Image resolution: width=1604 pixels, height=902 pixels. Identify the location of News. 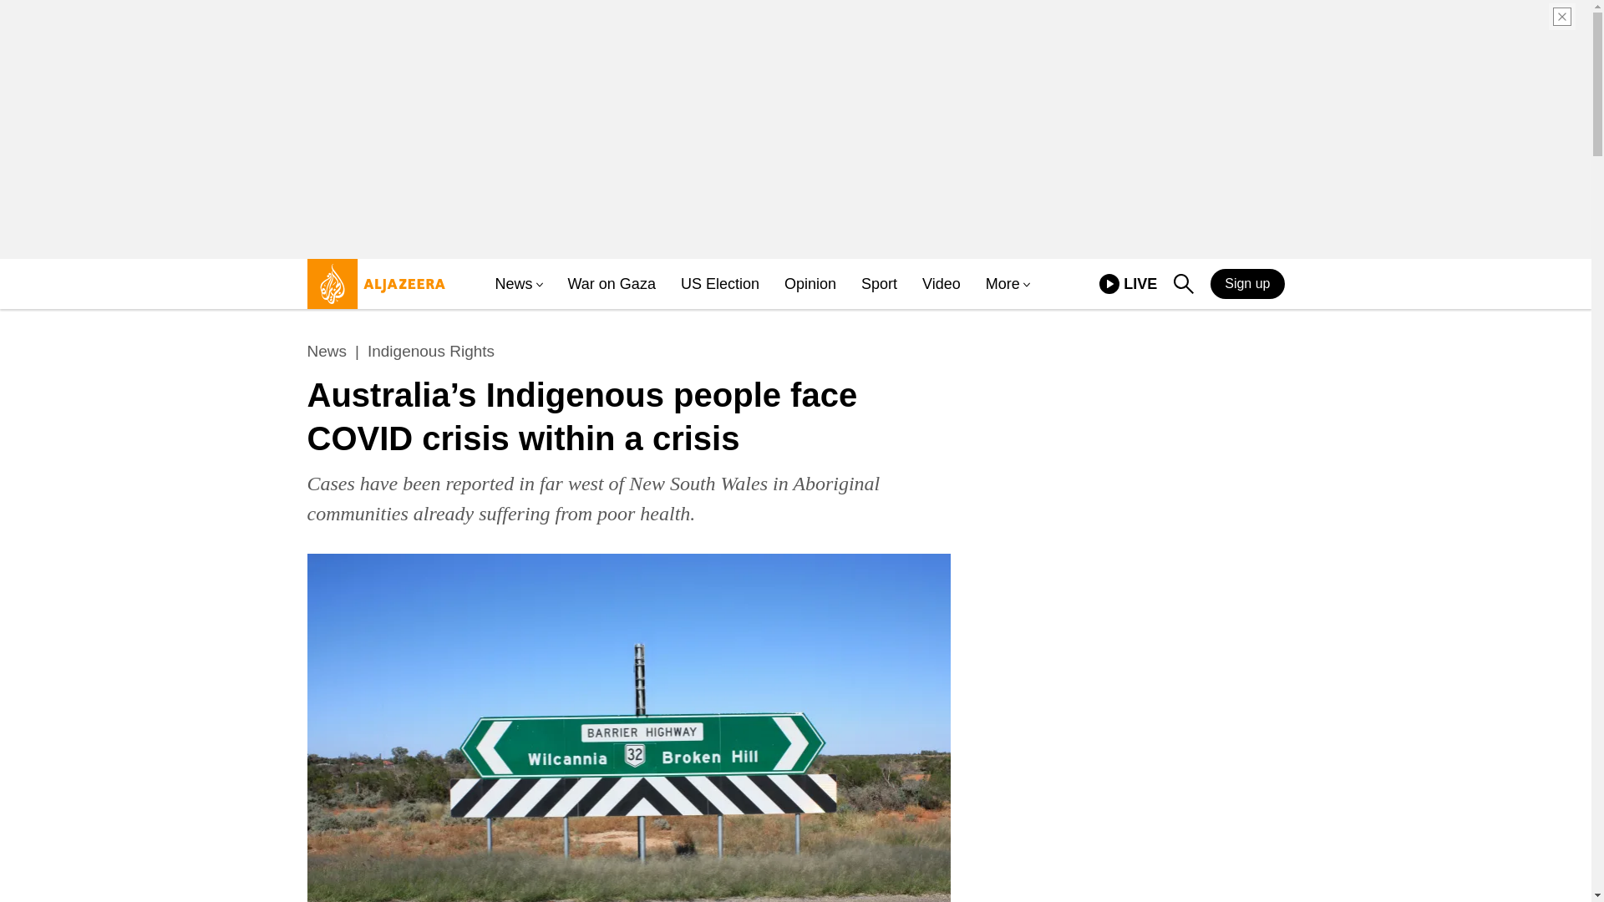
(1183, 286).